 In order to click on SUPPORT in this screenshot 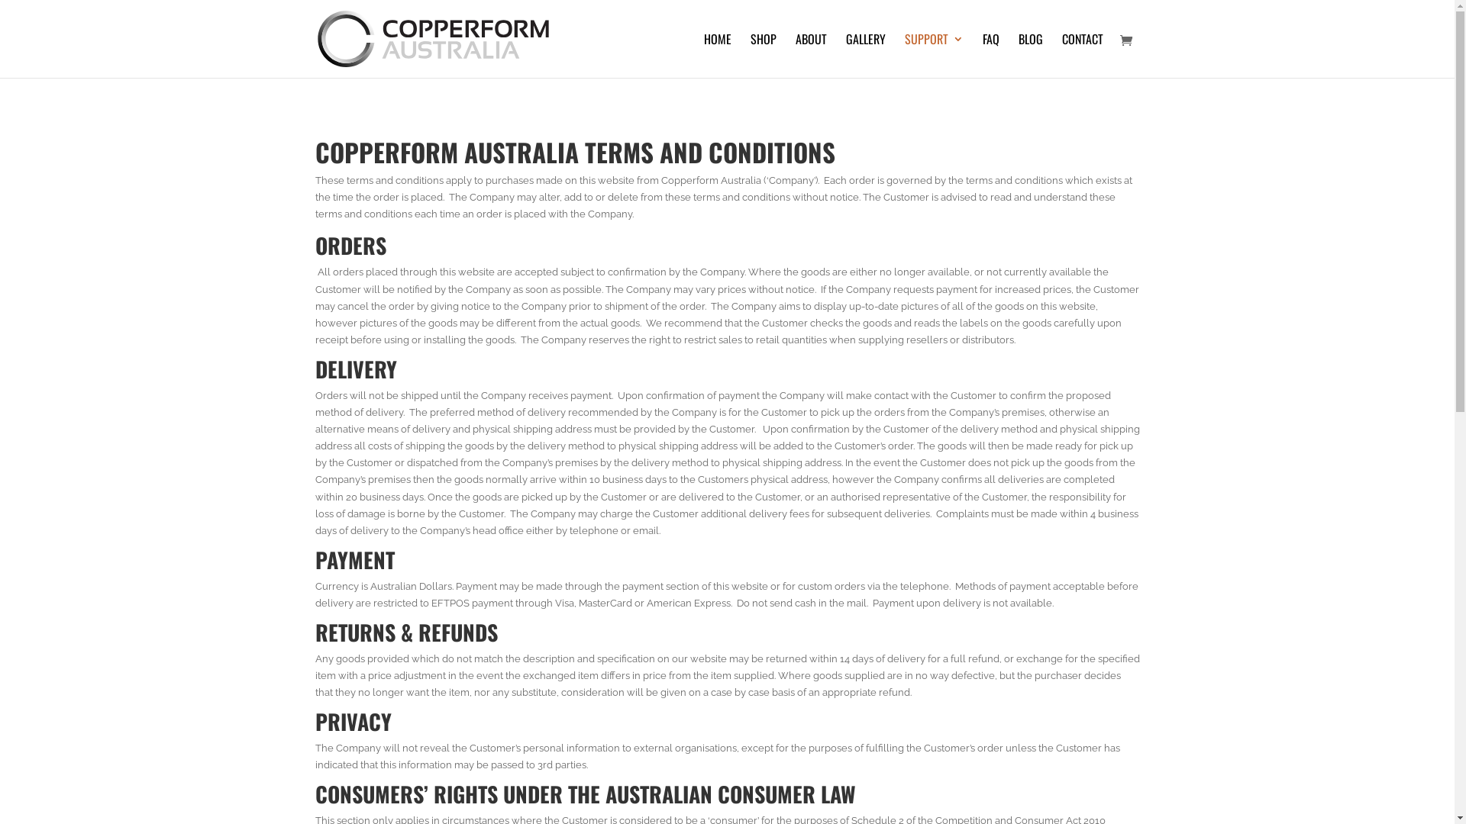, I will do `click(933, 56)`.